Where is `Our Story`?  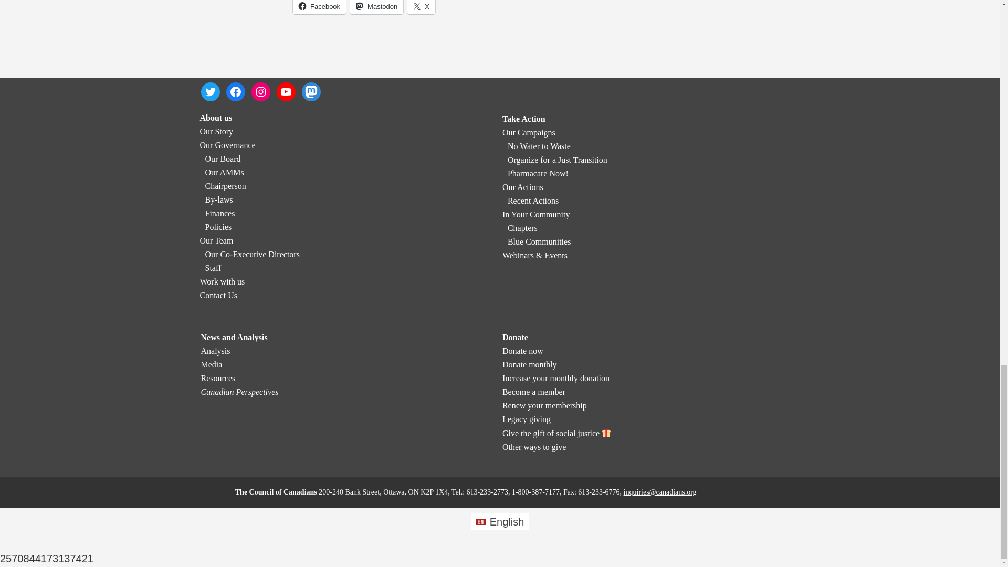
Our Story is located at coordinates (216, 131).